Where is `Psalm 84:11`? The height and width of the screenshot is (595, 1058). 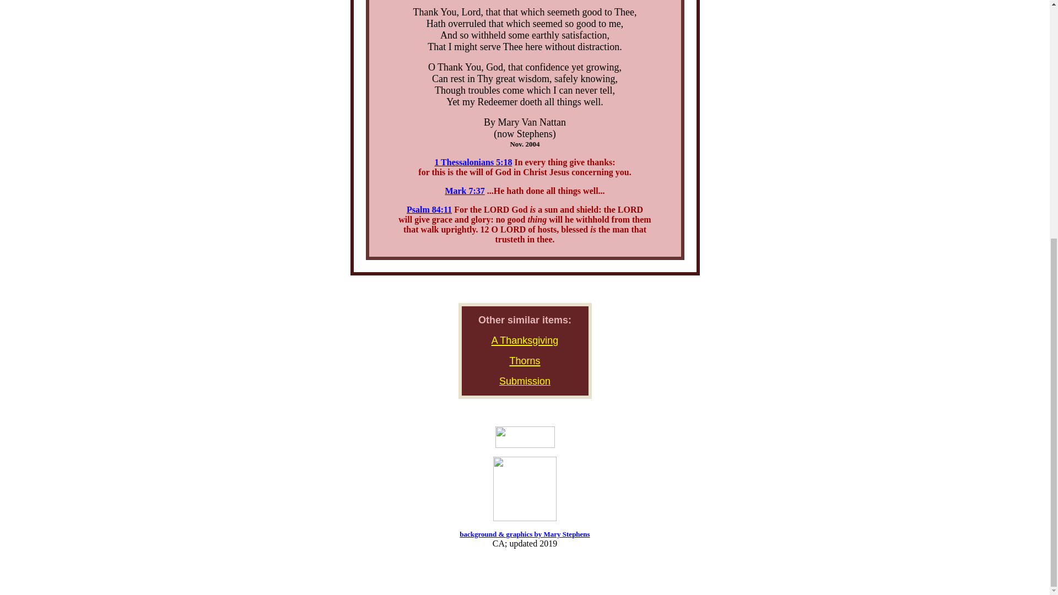
Psalm 84:11 is located at coordinates (429, 209).